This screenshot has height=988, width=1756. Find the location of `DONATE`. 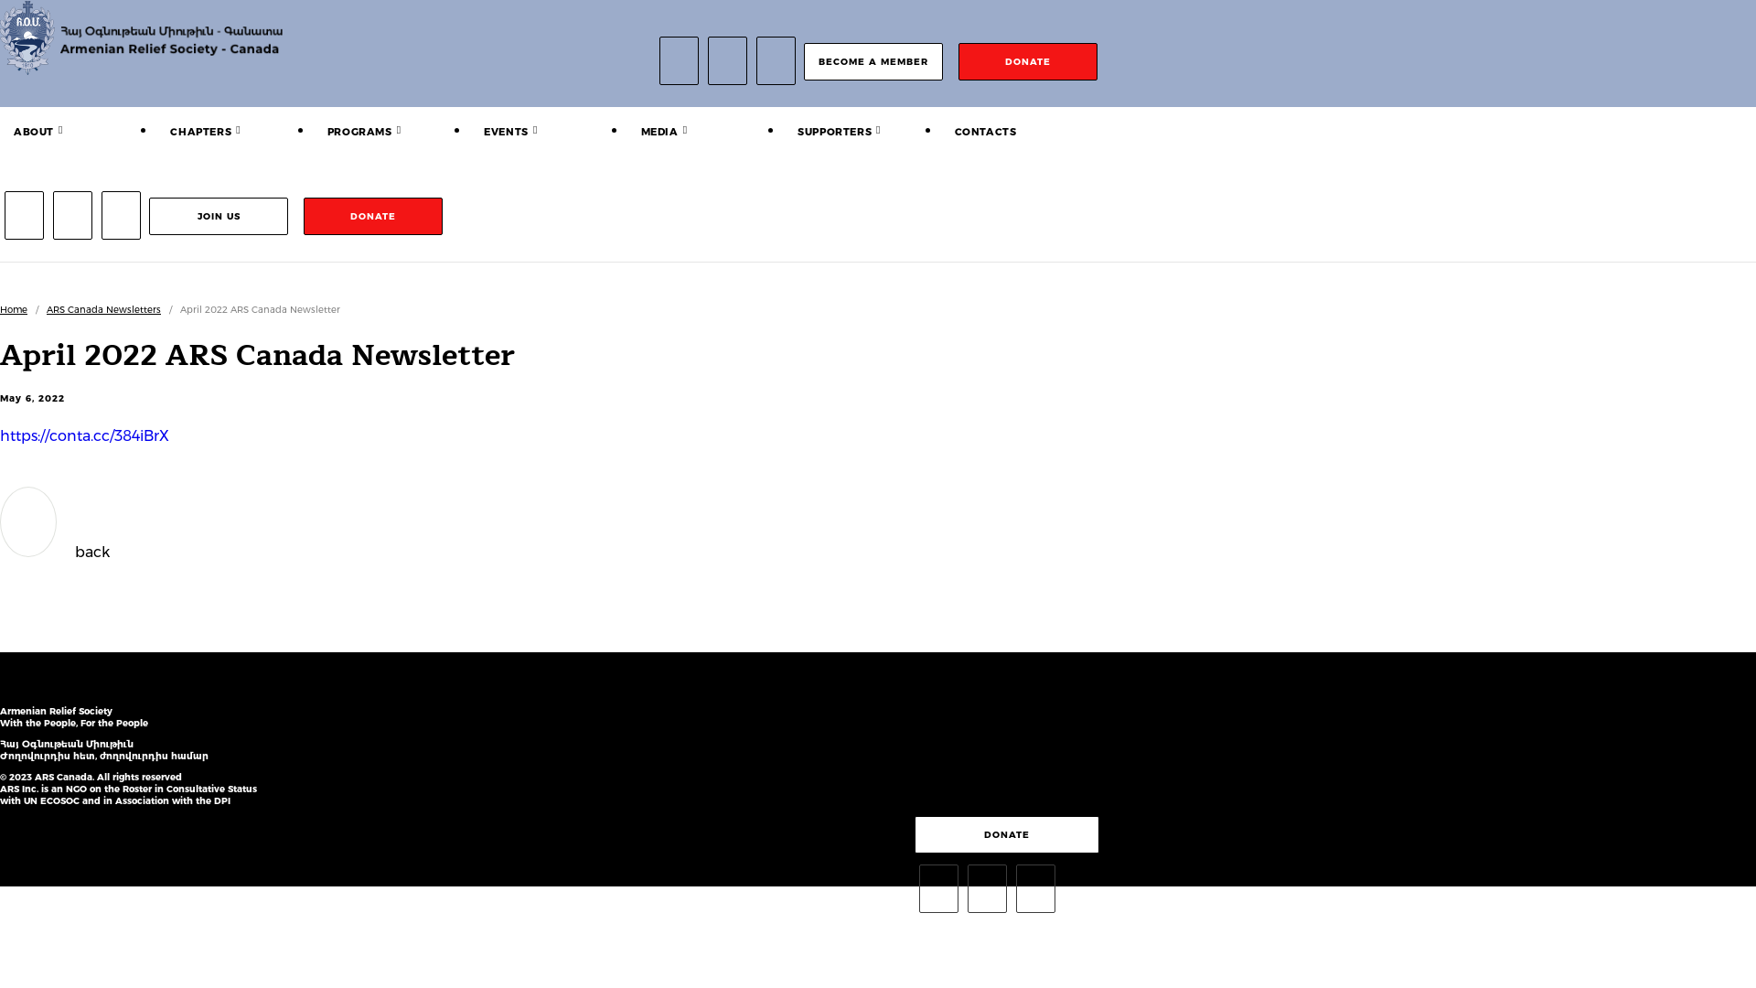

DONATE is located at coordinates (1007, 834).